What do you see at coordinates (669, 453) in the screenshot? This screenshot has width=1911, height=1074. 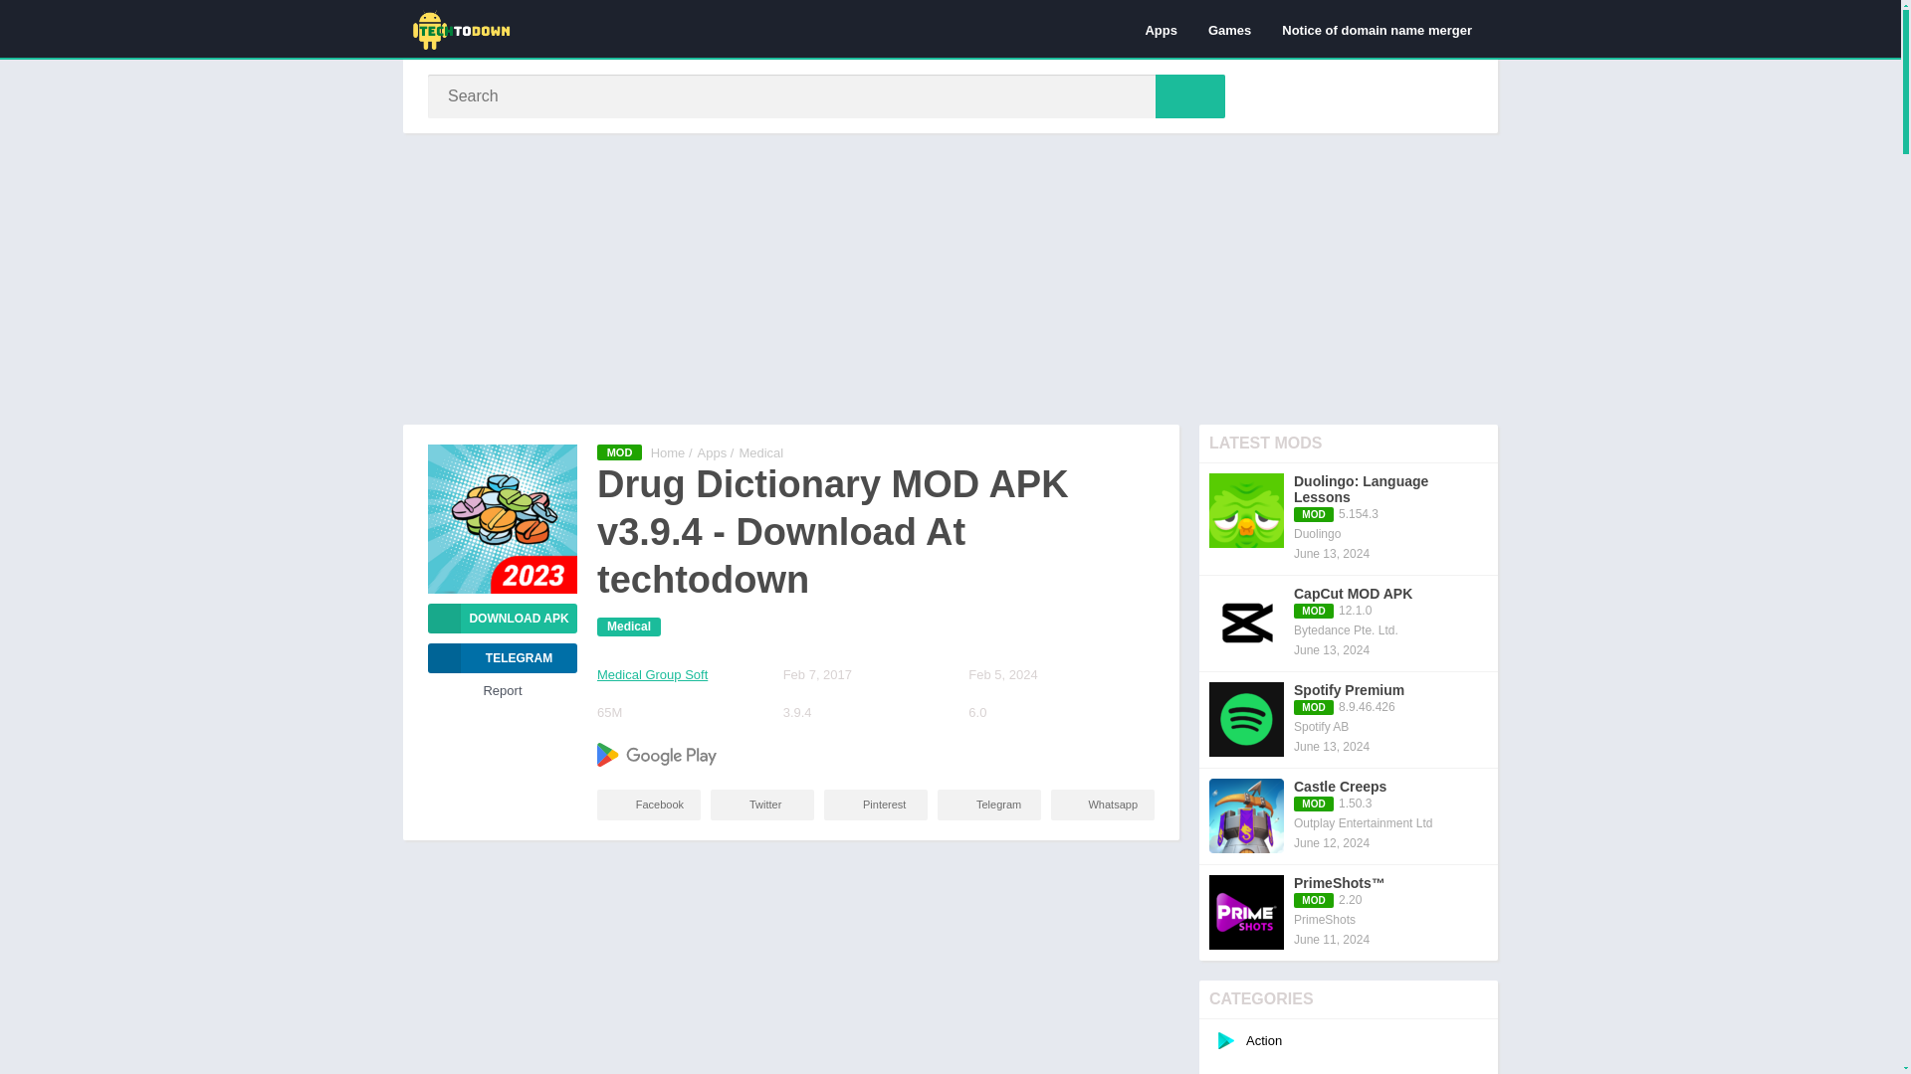 I see `techtodown.net` at bounding box center [669, 453].